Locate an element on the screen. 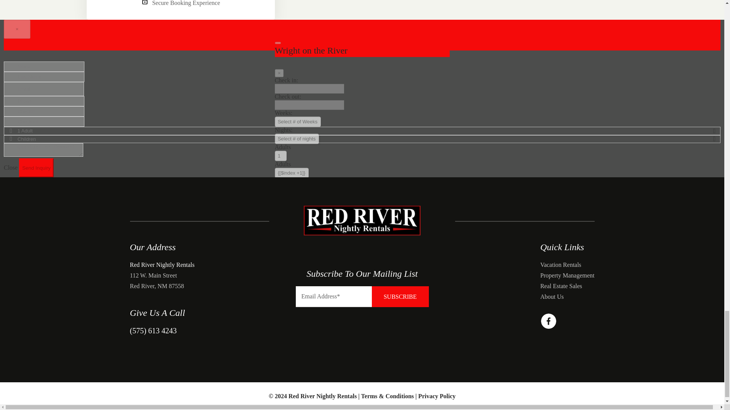 Image resolution: width=730 pixels, height=410 pixels. Subscribe is located at coordinates (400, 296).